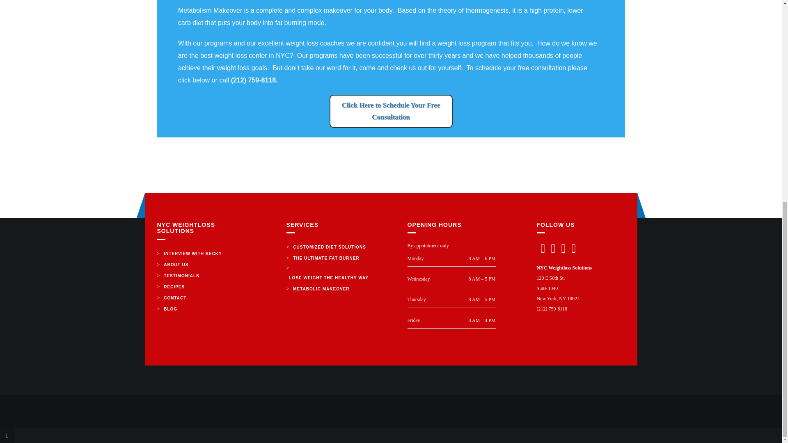  What do you see at coordinates (192, 253) in the screenshot?
I see `INTERVIEW WITH BECKY` at bounding box center [192, 253].